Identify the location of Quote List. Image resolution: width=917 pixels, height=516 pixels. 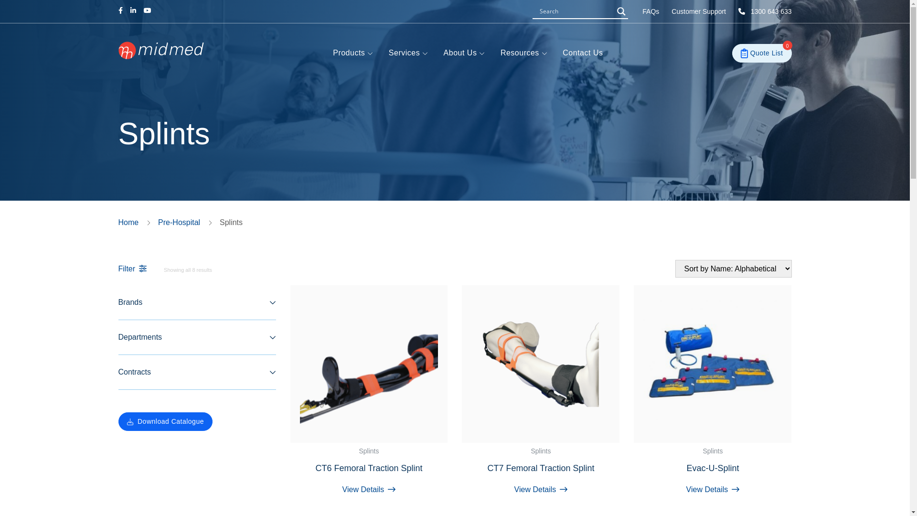
(762, 54).